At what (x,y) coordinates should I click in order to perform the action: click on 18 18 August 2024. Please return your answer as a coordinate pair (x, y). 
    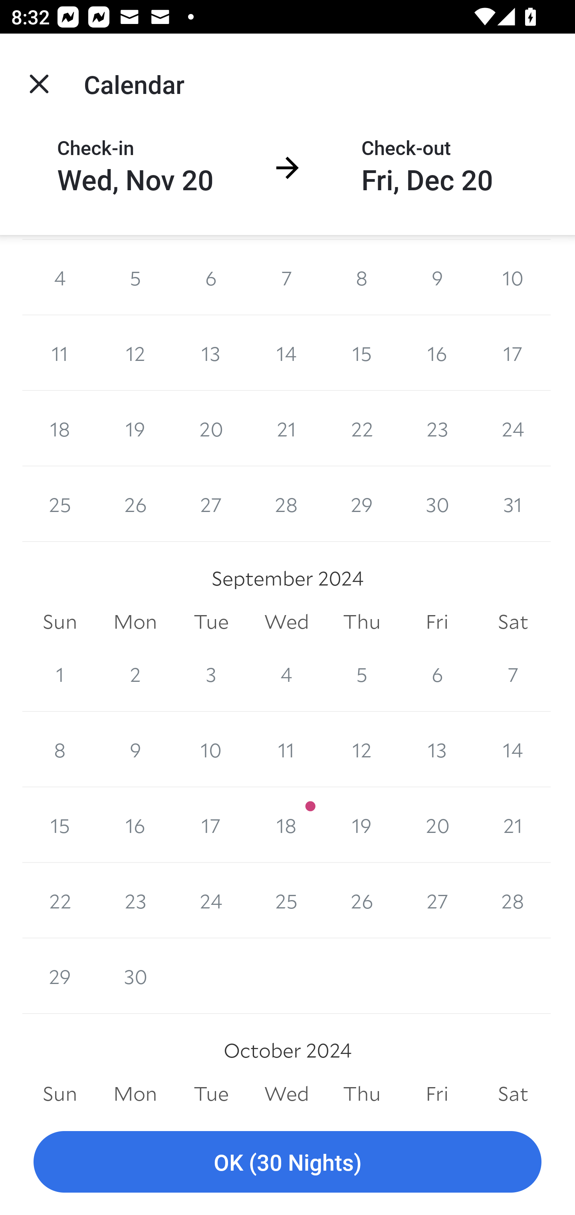
    Looking at the image, I should click on (60, 428).